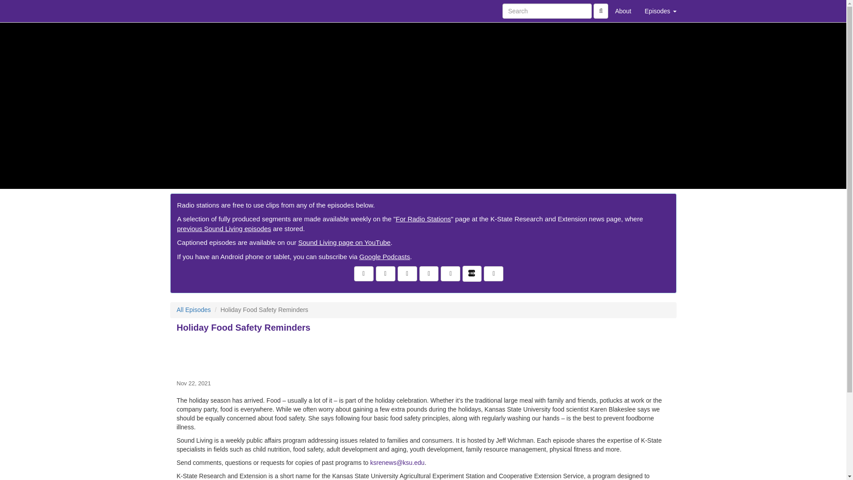 This screenshot has height=480, width=853. I want to click on Holiday Food Safety Reminders, so click(423, 355).